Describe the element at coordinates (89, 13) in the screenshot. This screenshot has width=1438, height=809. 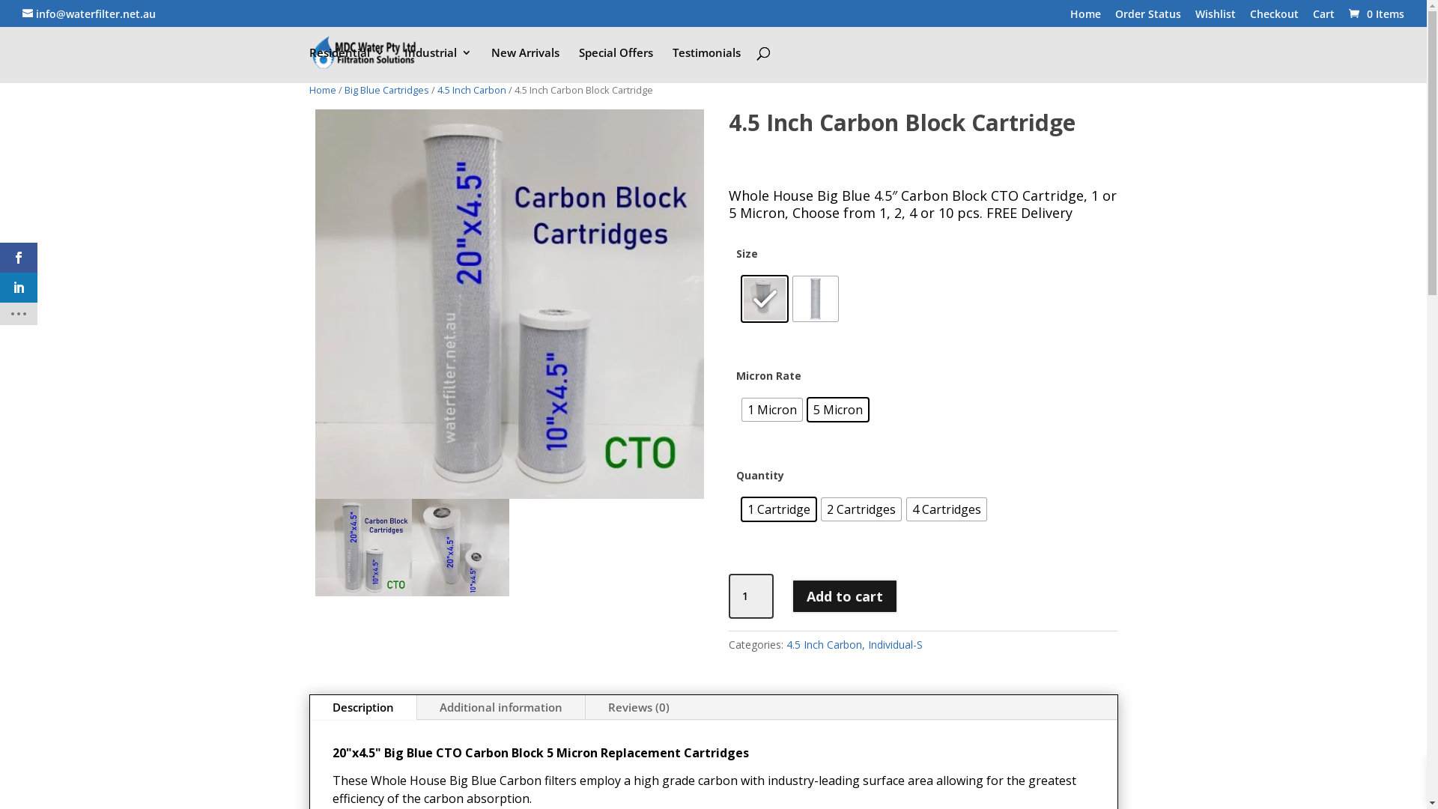
I see `info@waterfilter.net.au` at that location.